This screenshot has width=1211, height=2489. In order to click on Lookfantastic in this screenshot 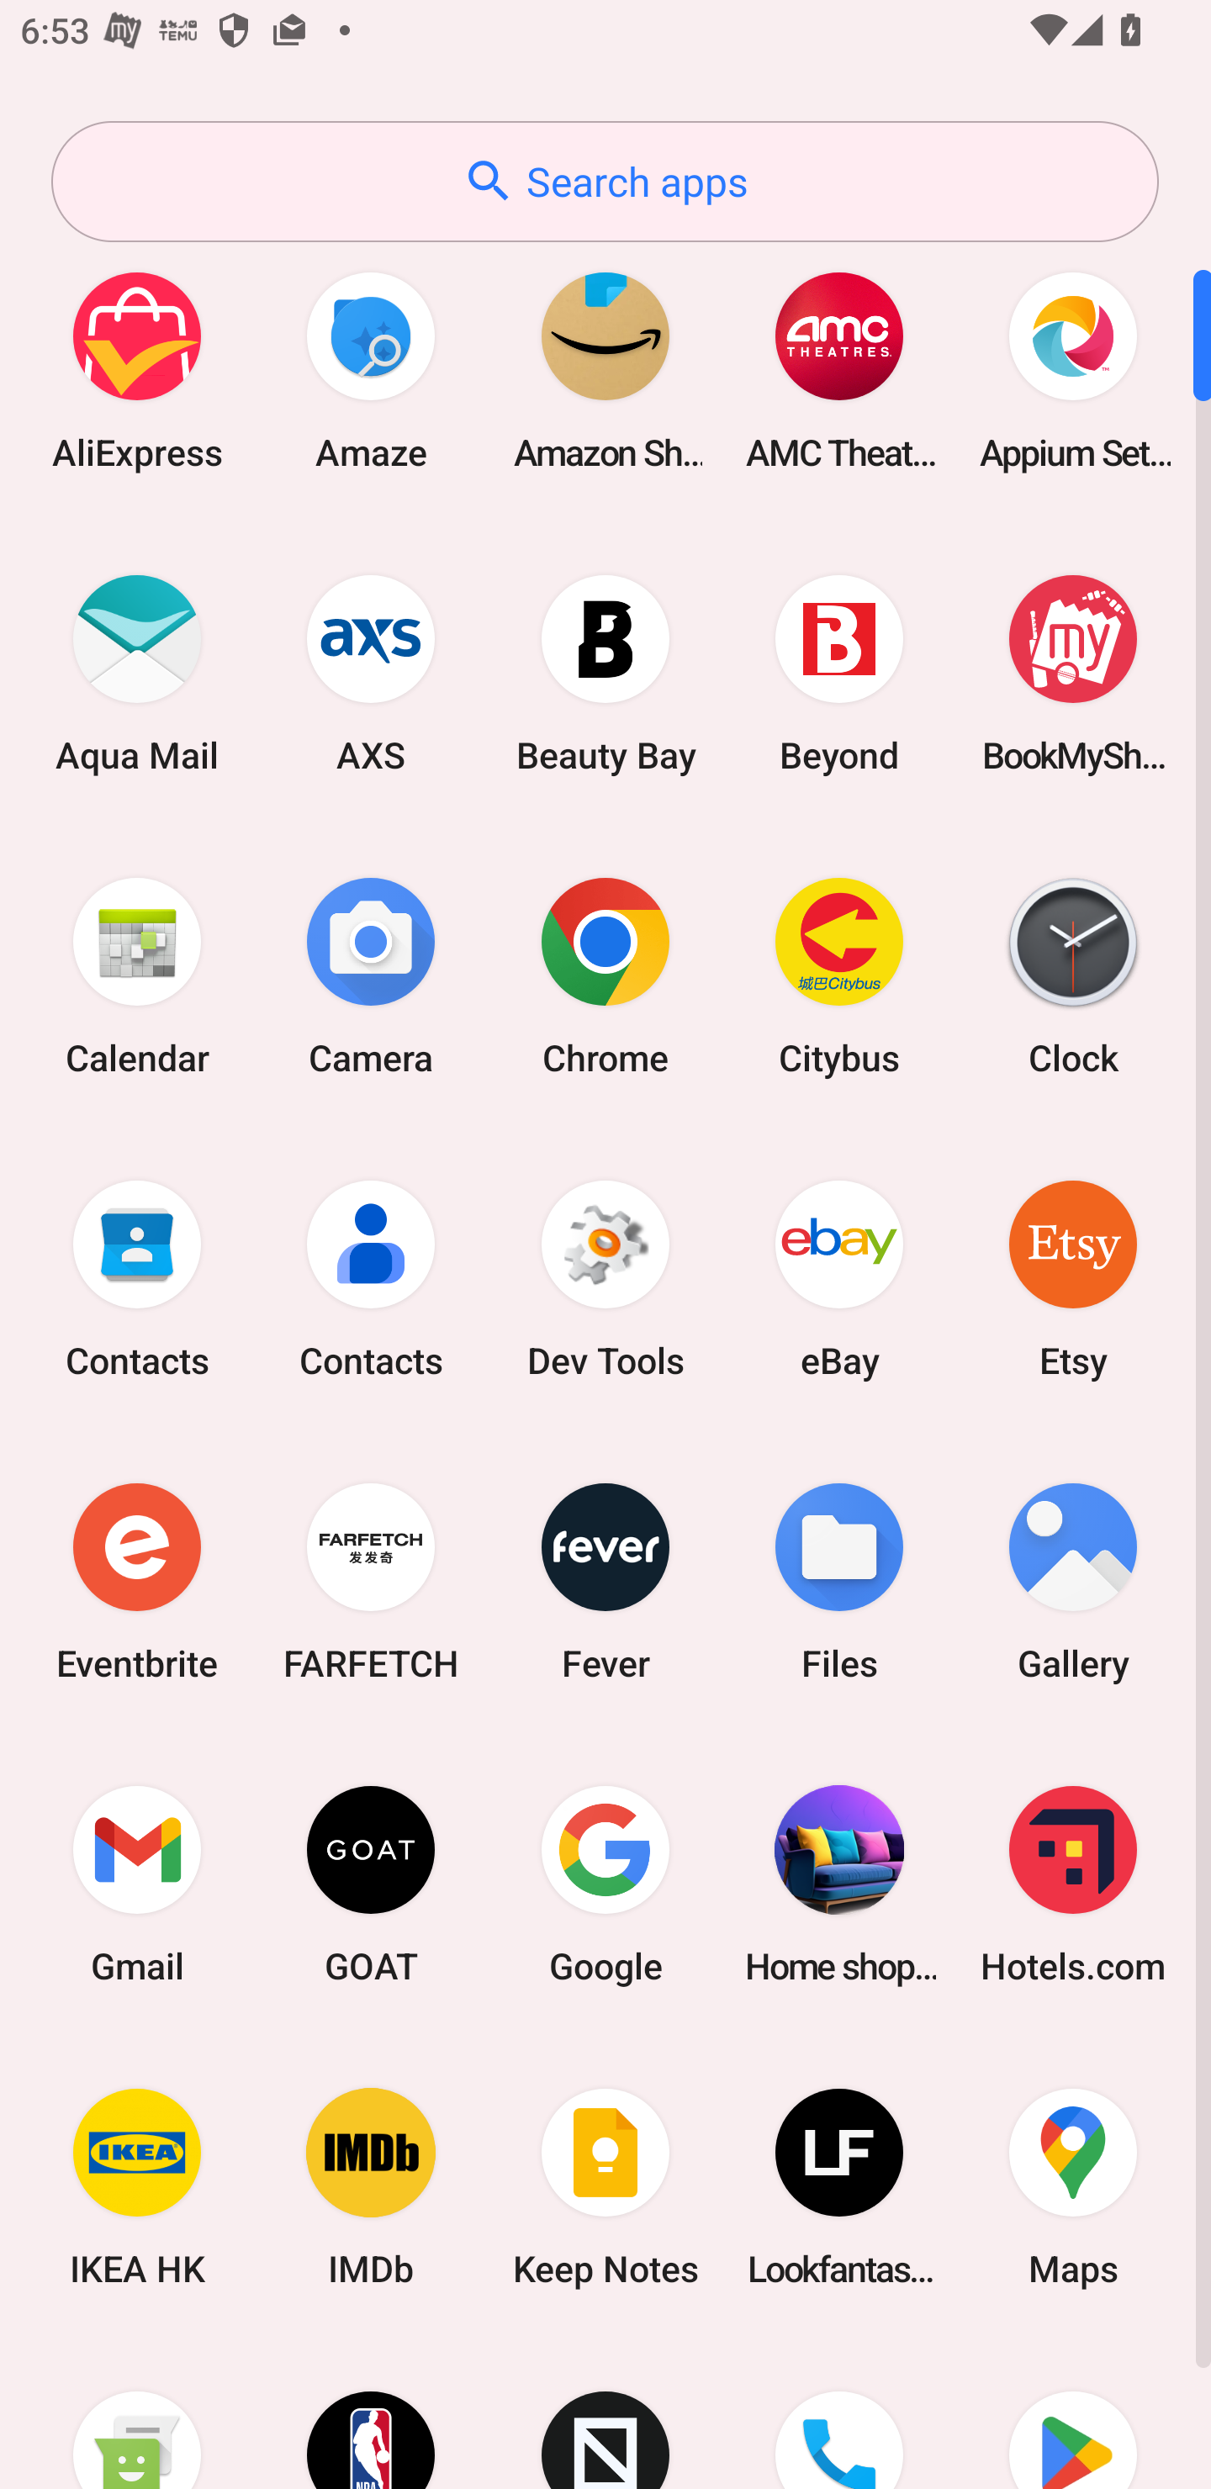, I will do `click(839, 2188)`.